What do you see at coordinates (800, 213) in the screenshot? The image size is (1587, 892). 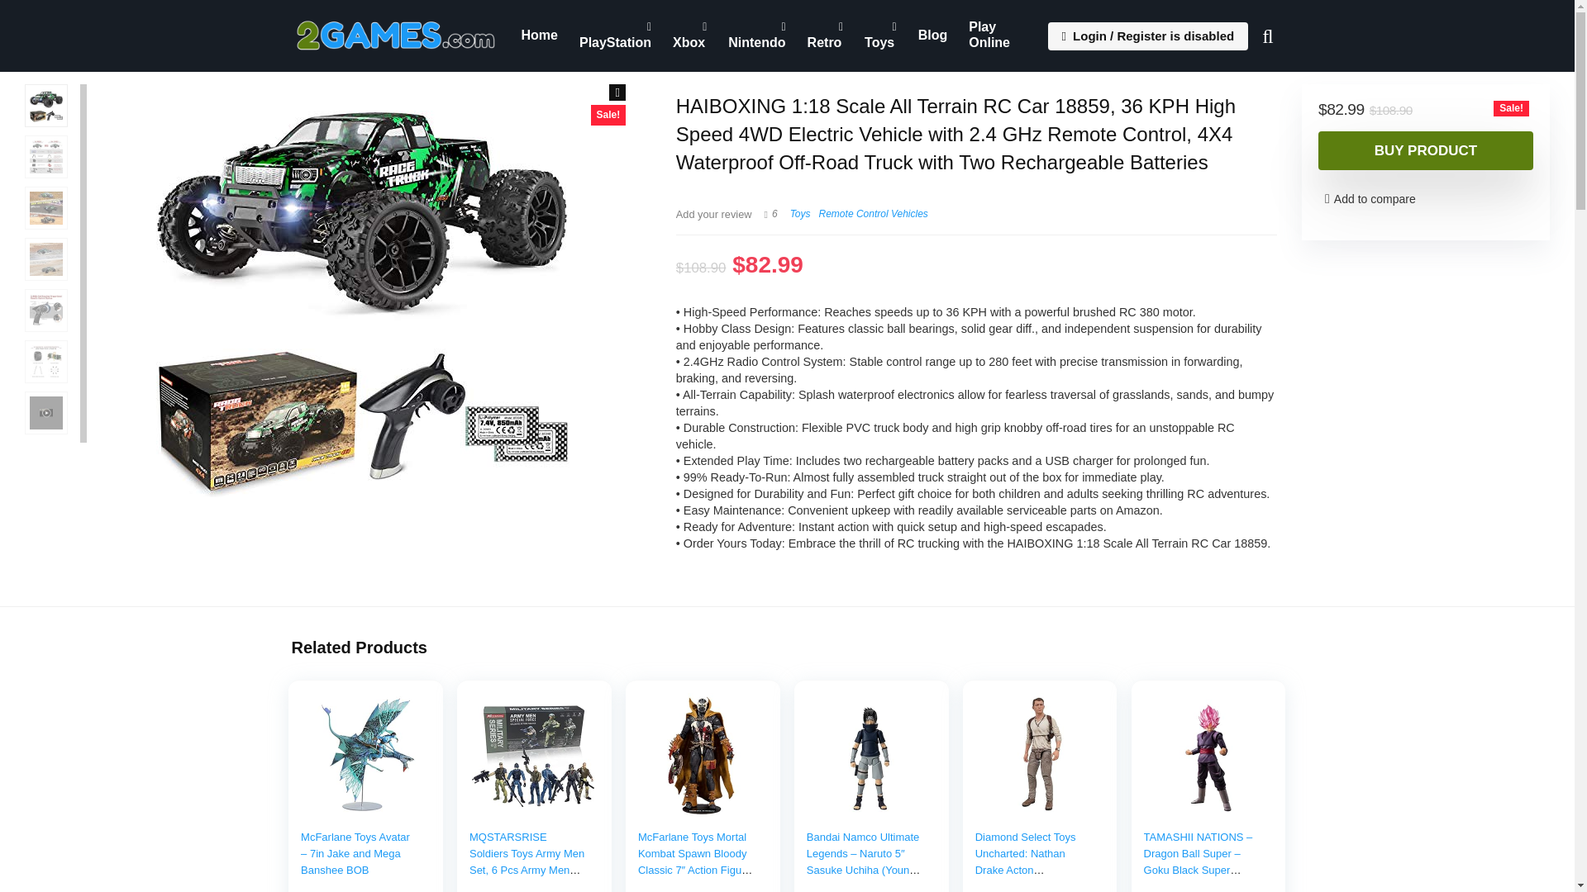 I see `View all posts in Toys` at bounding box center [800, 213].